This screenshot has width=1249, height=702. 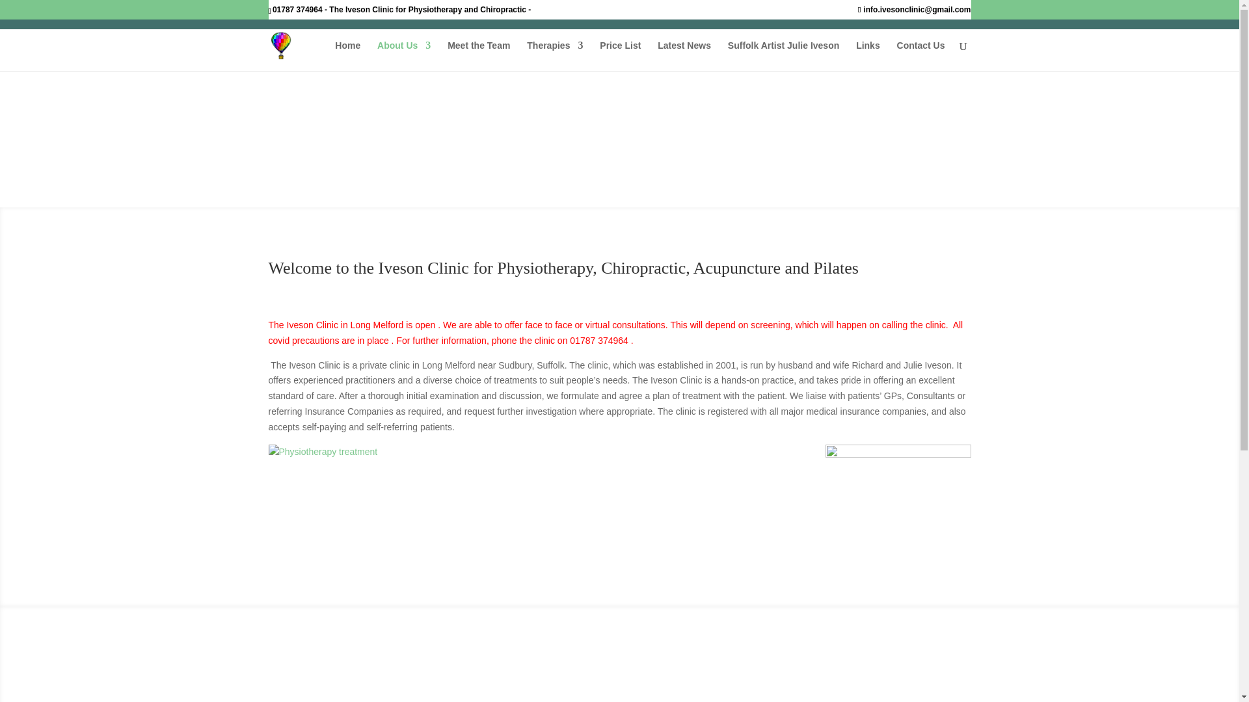 I want to click on About Us, so click(x=403, y=56).